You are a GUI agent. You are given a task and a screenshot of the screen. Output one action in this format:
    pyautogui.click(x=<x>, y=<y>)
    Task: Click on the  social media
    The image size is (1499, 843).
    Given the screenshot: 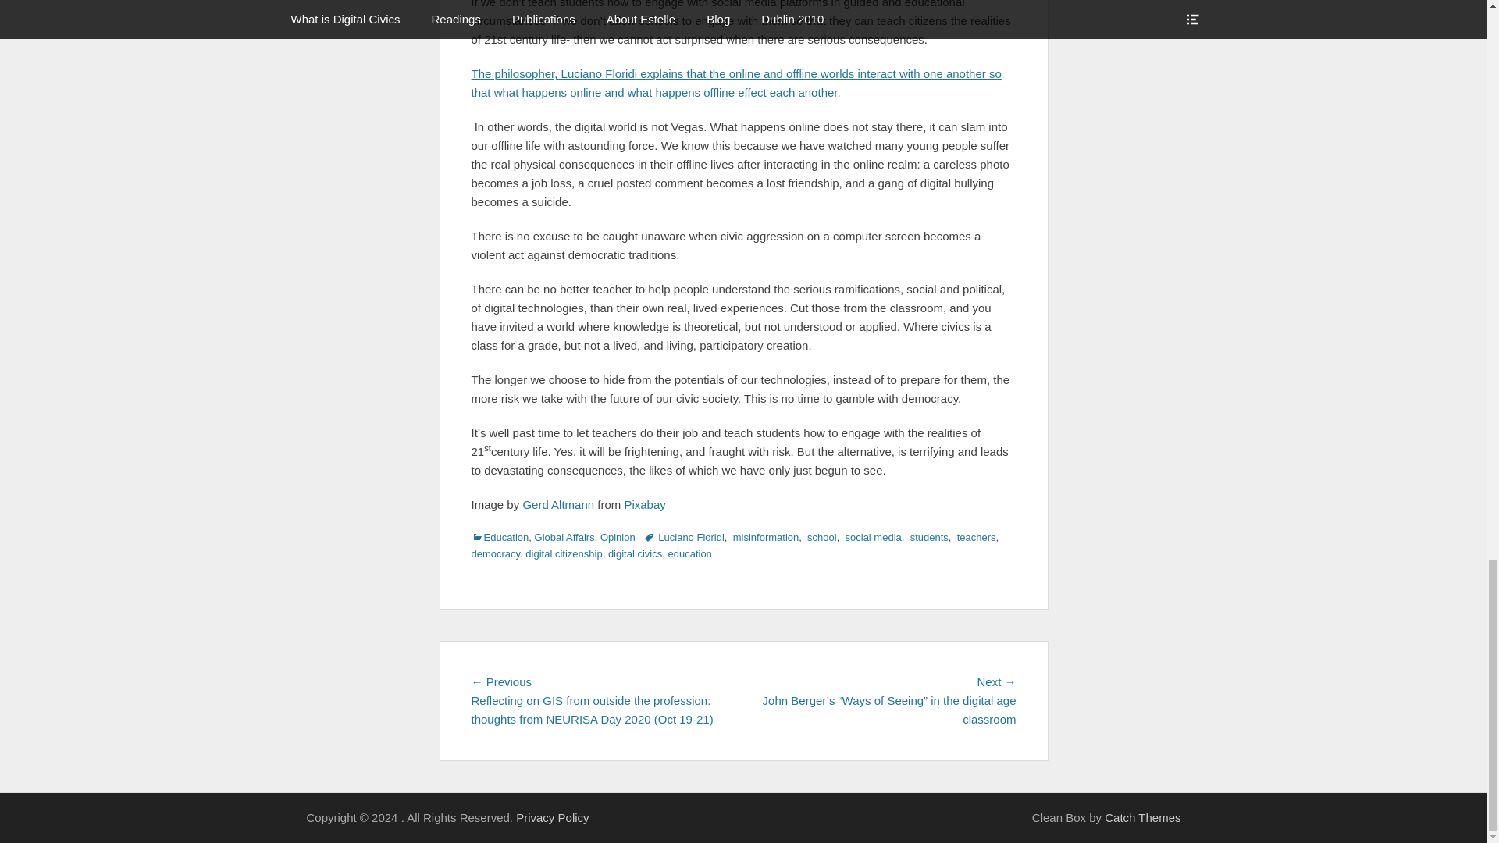 What is the action you would take?
    pyautogui.click(x=872, y=537)
    